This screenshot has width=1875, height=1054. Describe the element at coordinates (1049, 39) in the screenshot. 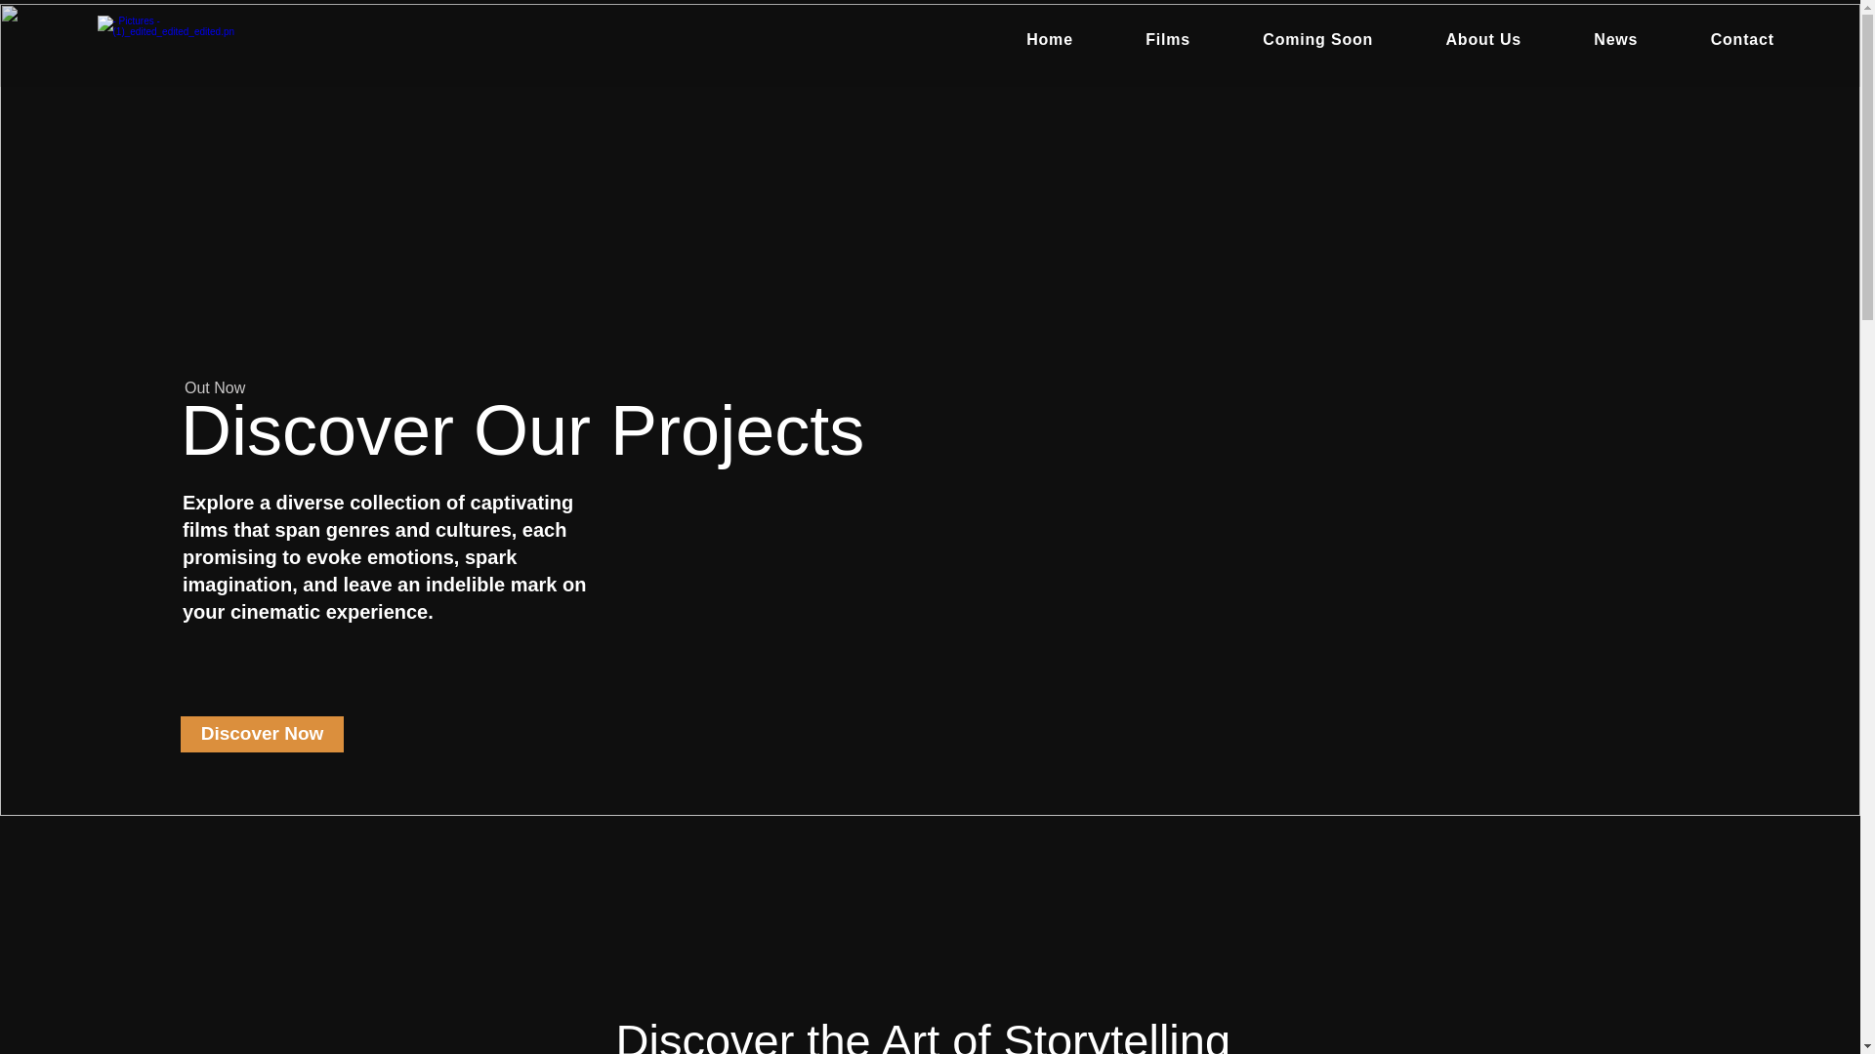

I see `Home` at that location.